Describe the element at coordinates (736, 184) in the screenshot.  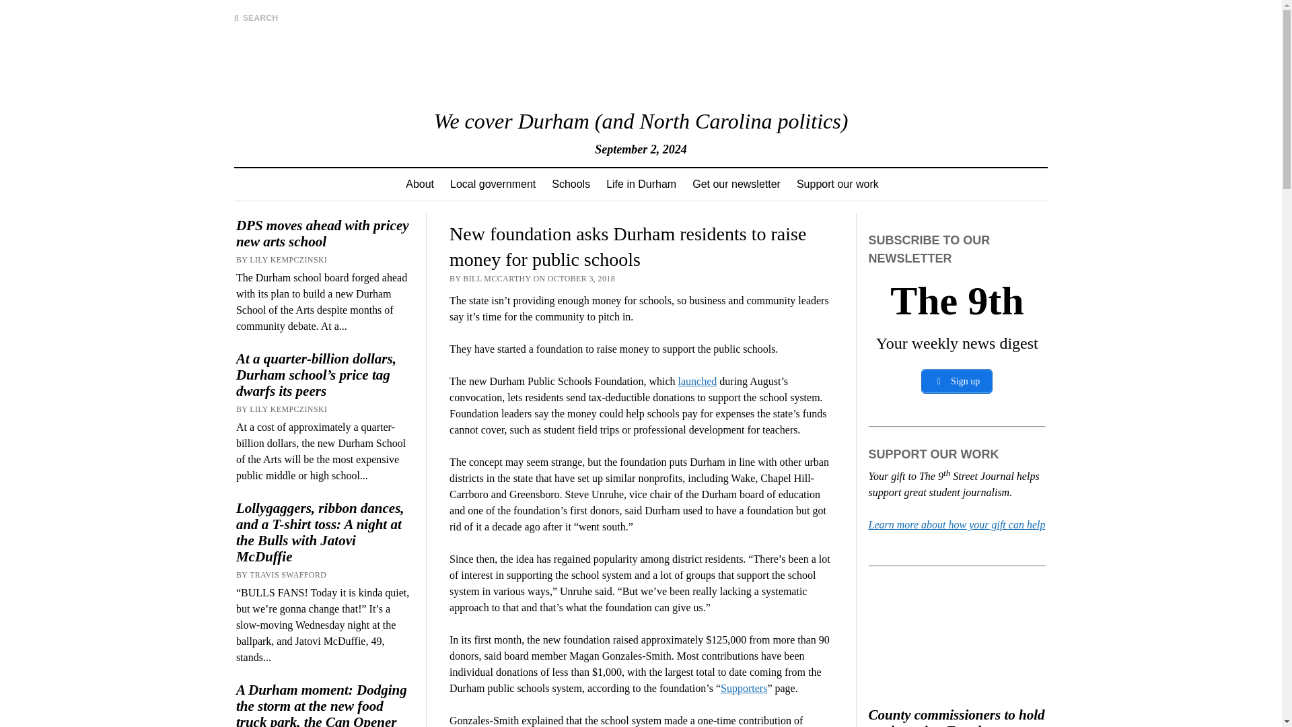
I see `Get our newsletter` at that location.